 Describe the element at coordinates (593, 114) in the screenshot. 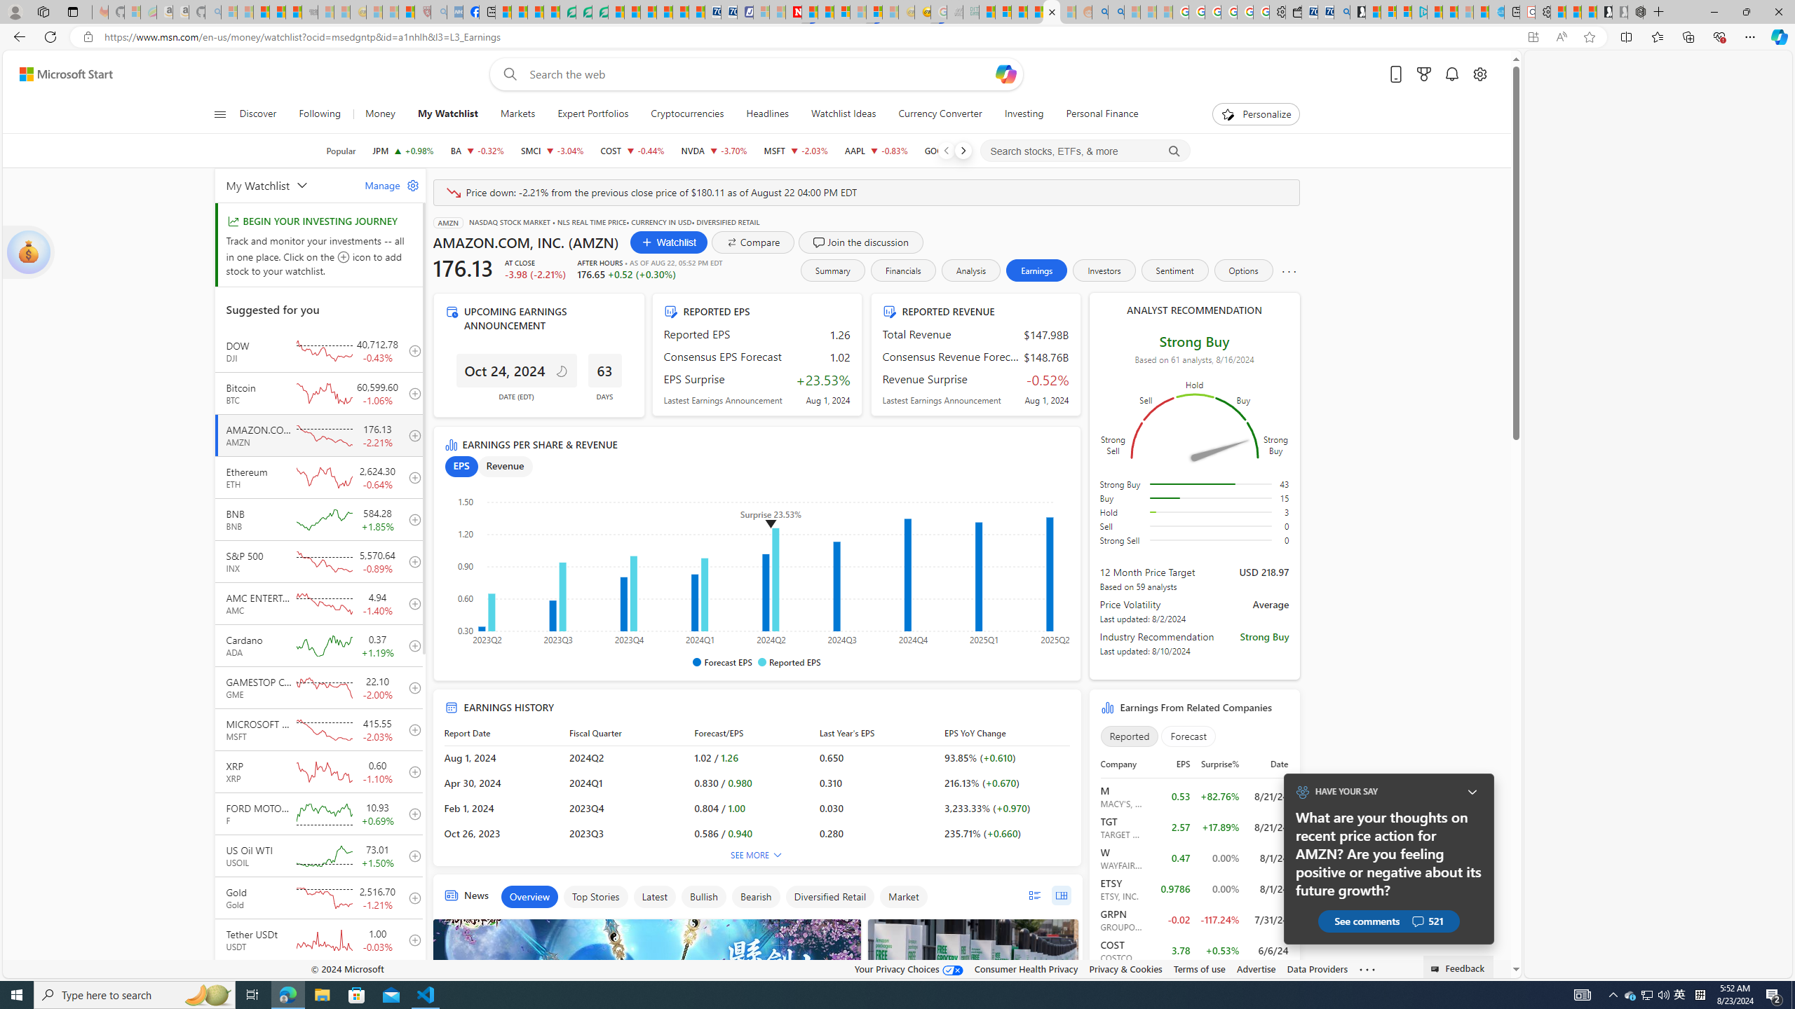

I see `Expert Portfolios` at that location.